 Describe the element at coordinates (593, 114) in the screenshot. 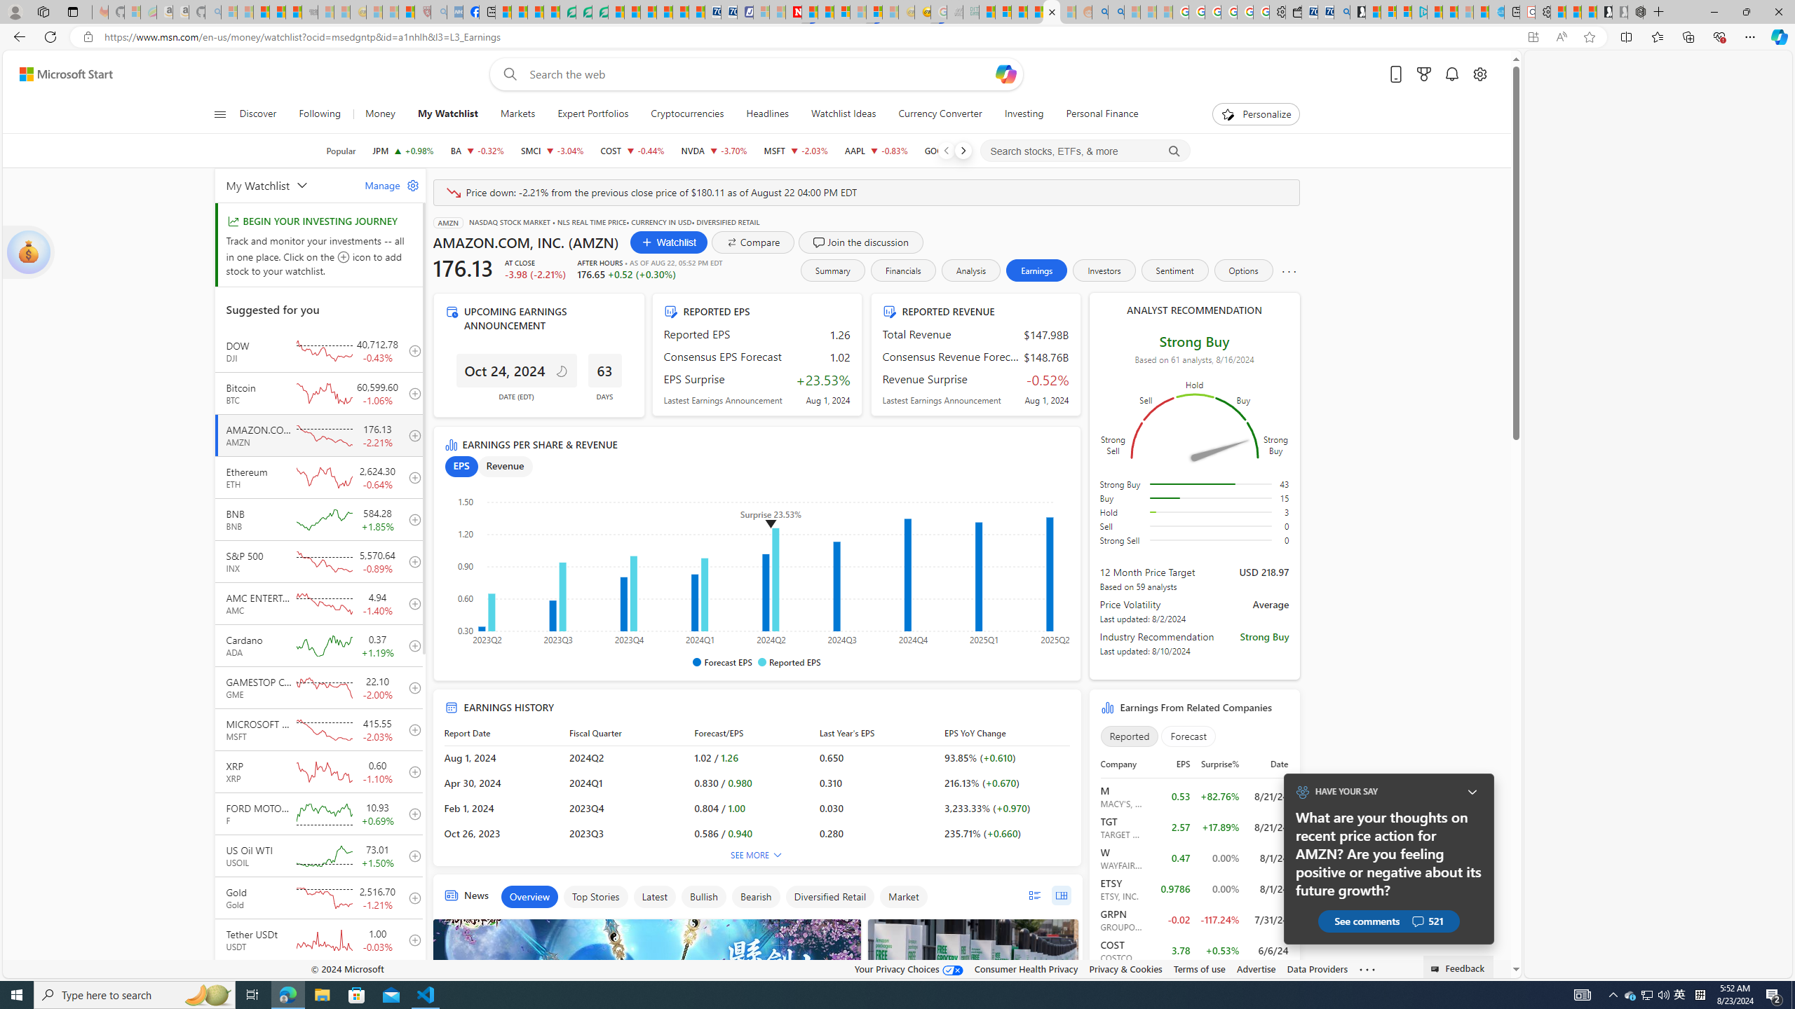

I see `Expert Portfolios` at that location.